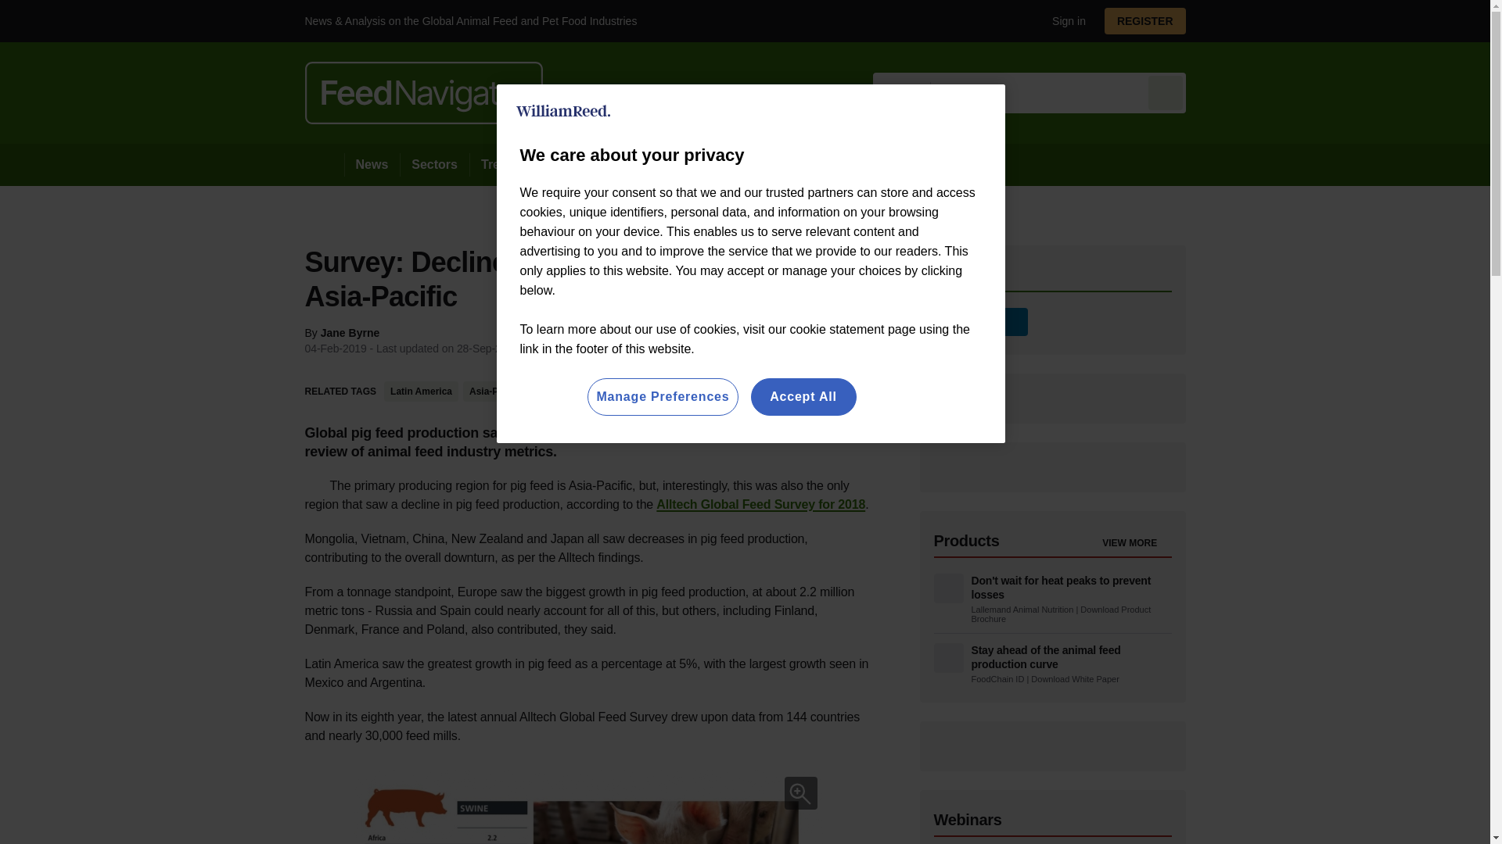 This screenshot has height=844, width=1502. I want to click on REGISTER, so click(1145, 20).